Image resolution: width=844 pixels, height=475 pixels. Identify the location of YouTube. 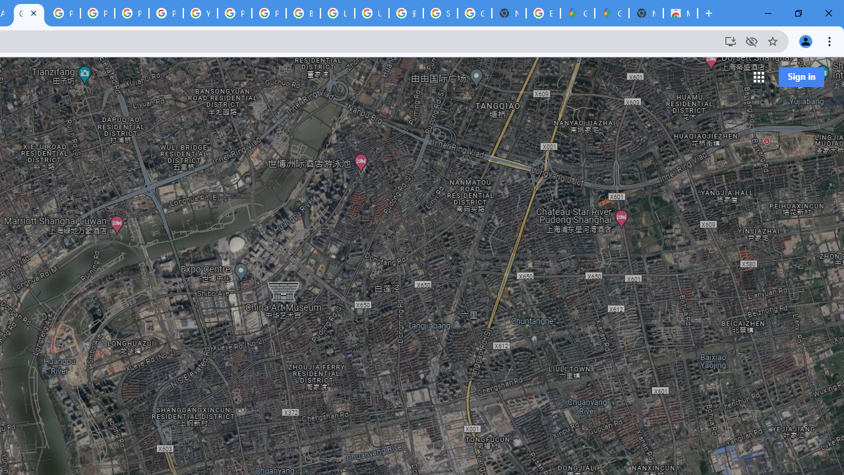
(200, 13).